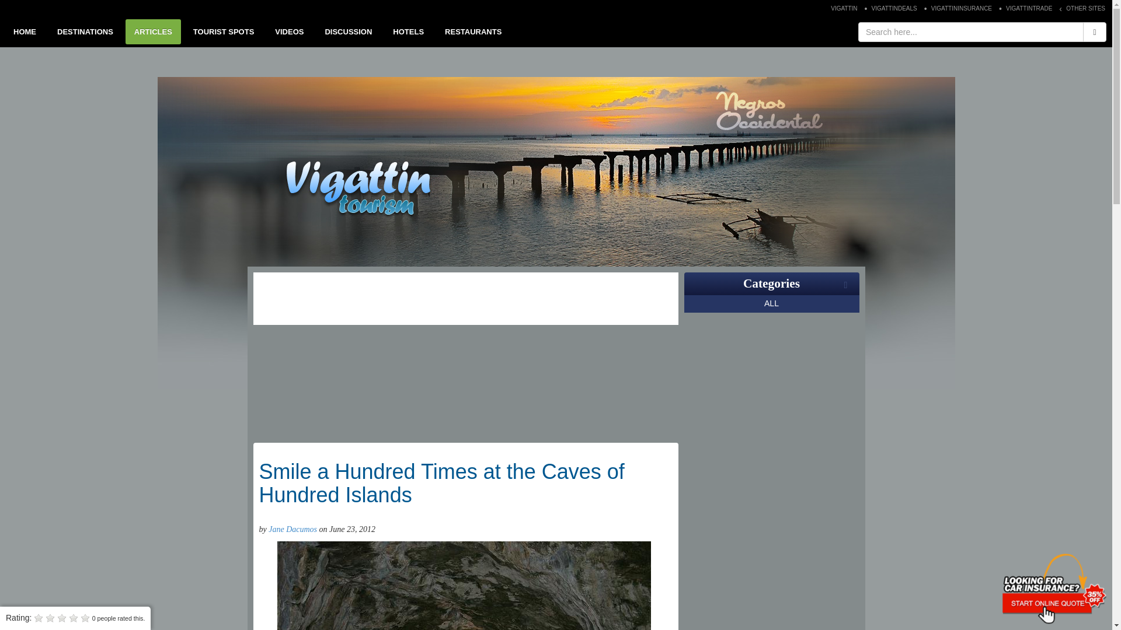  What do you see at coordinates (409, 32) in the screenshot?
I see `HOTELS` at bounding box center [409, 32].